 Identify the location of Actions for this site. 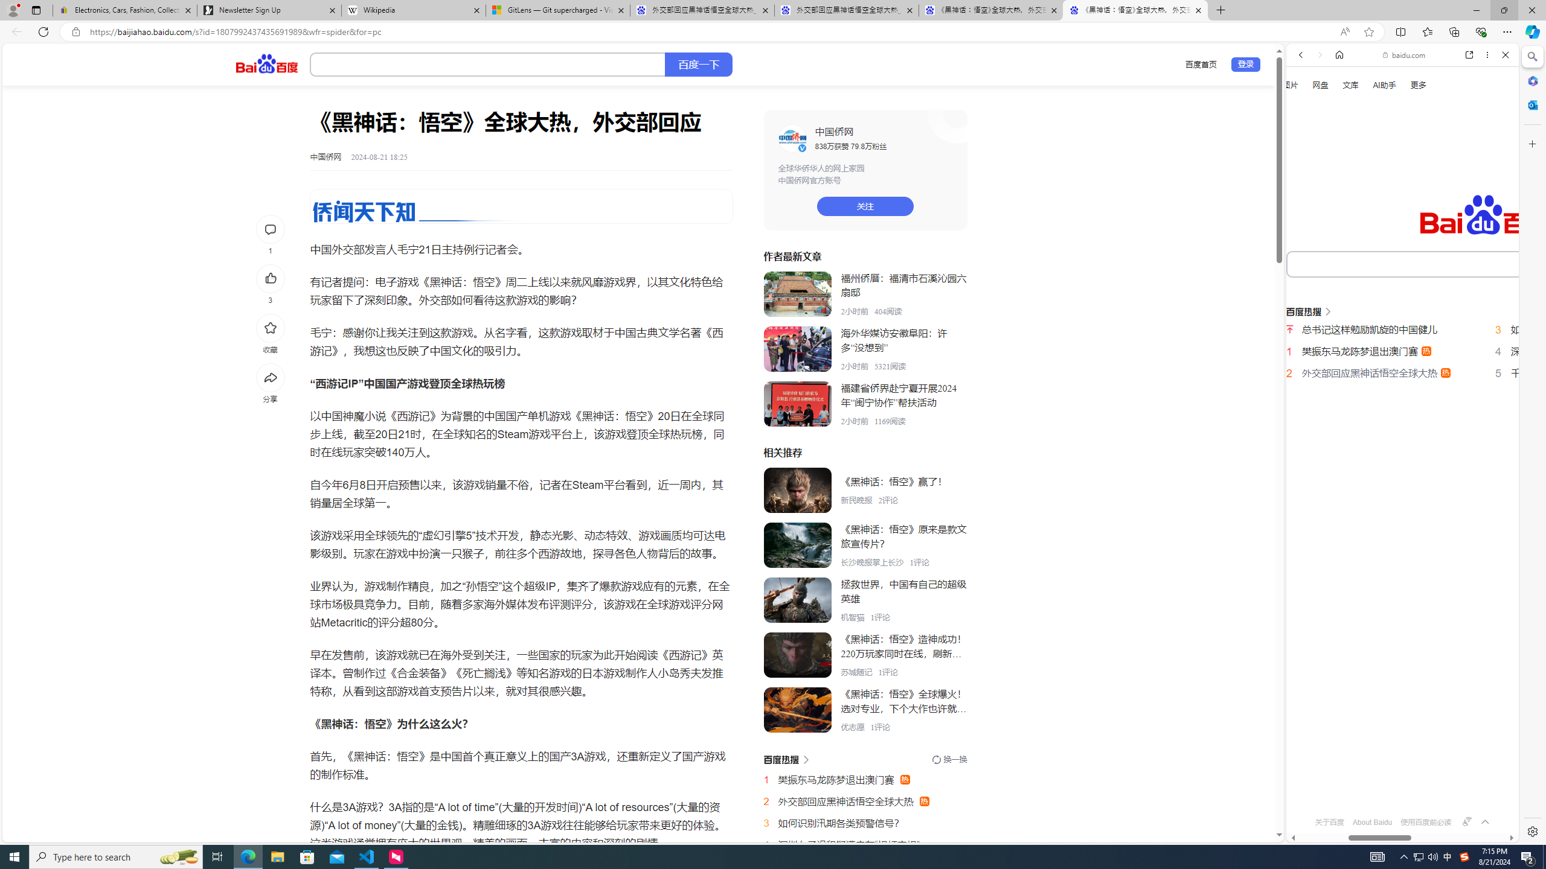
(1467, 546).